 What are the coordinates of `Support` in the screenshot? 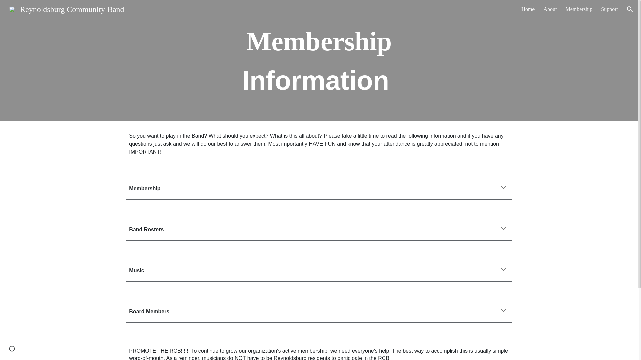 It's located at (609, 9).